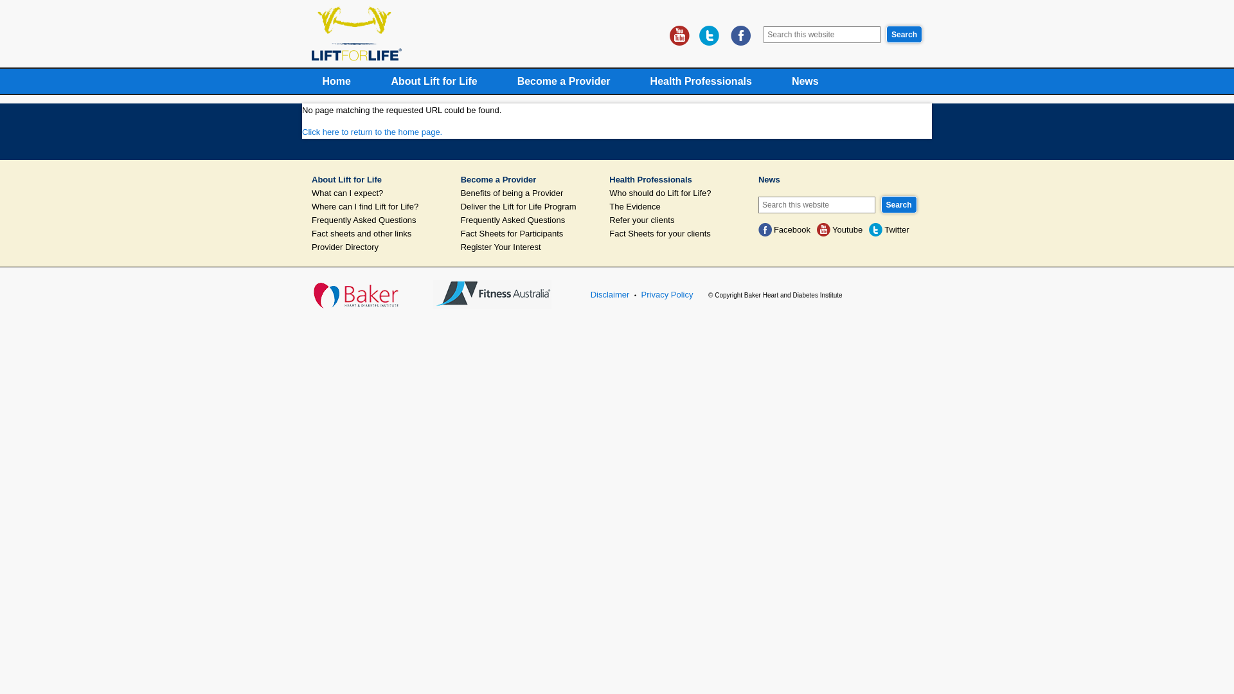  Describe the element at coordinates (379, 233) in the screenshot. I see `Fact sheets and other links` at that location.